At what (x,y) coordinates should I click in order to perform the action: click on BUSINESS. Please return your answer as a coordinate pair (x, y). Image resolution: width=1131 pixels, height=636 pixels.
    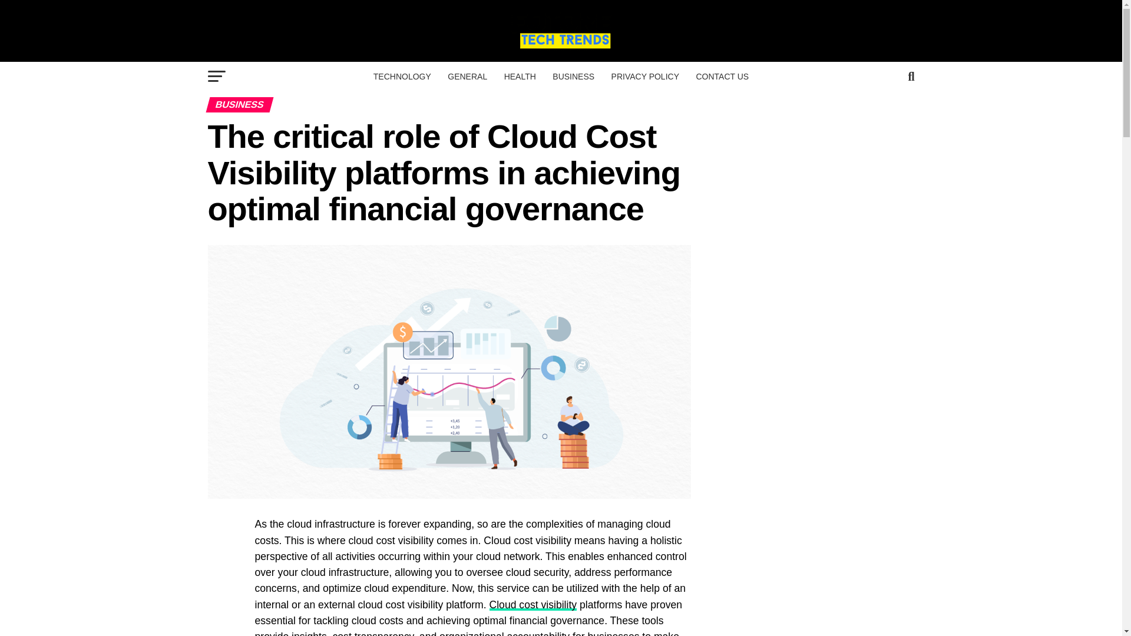
    Looking at the image, I should click on (573, 77).